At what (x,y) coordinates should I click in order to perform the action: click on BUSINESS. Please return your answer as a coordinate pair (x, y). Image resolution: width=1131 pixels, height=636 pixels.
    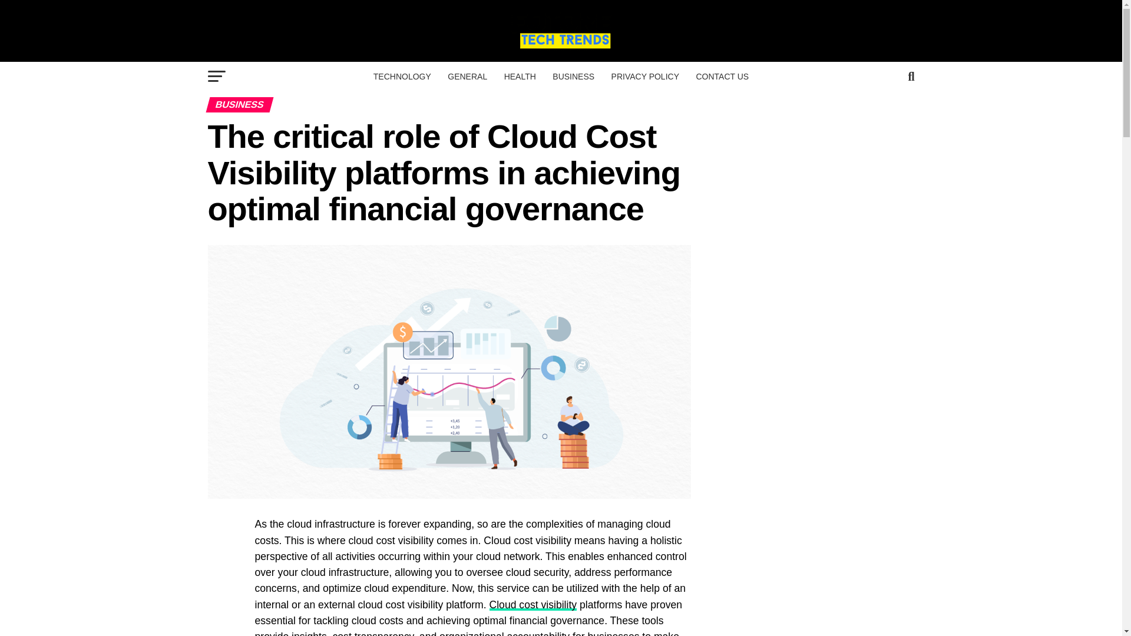
    Looking at the image, I should click on (573, 77).